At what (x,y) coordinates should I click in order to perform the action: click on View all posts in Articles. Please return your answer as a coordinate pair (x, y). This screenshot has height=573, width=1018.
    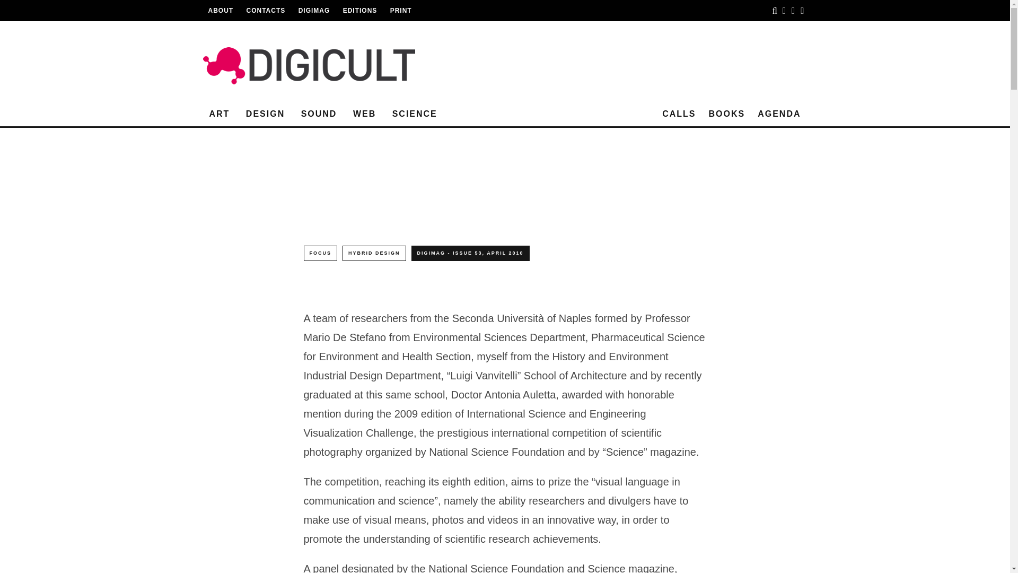
    Looking at the image, I should click on (480, 164).